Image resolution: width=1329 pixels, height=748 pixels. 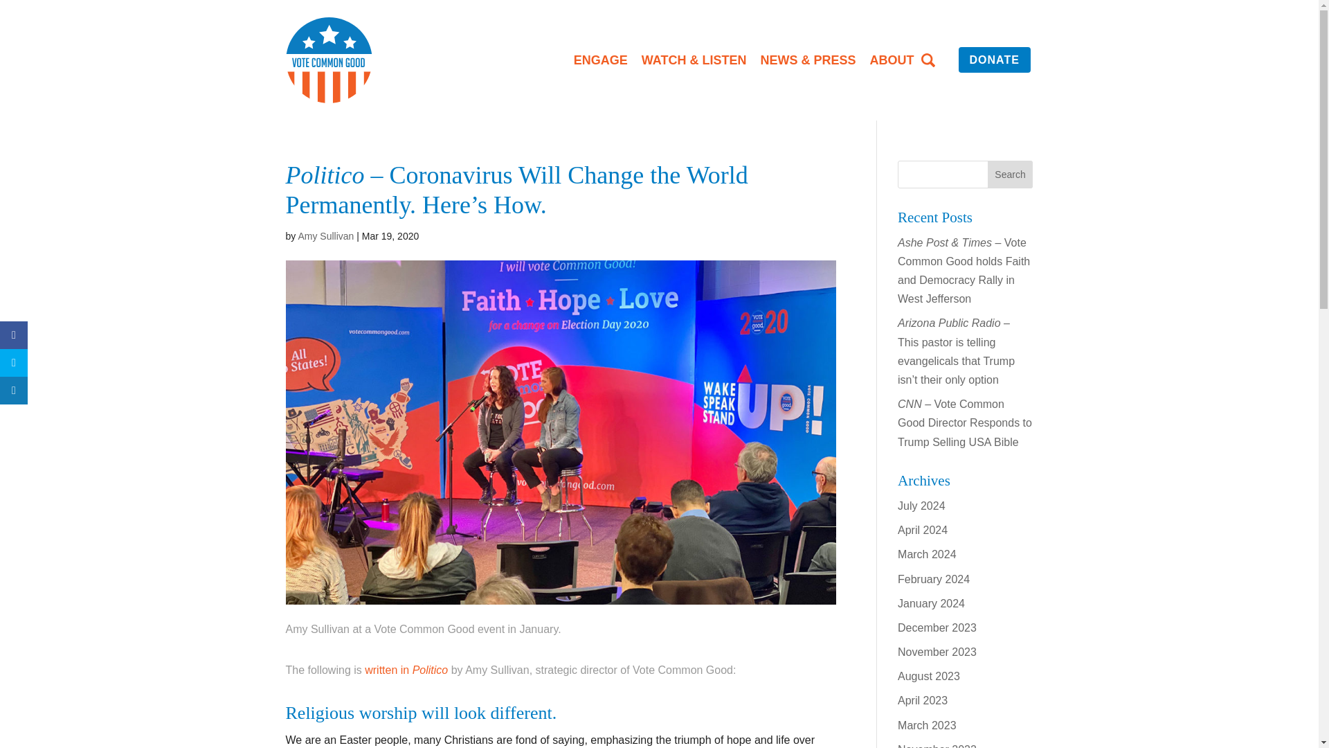 What do you see at coordinates (994, 60) in the screenshot?
I see `DONATE` at bounding box center [994, 60].